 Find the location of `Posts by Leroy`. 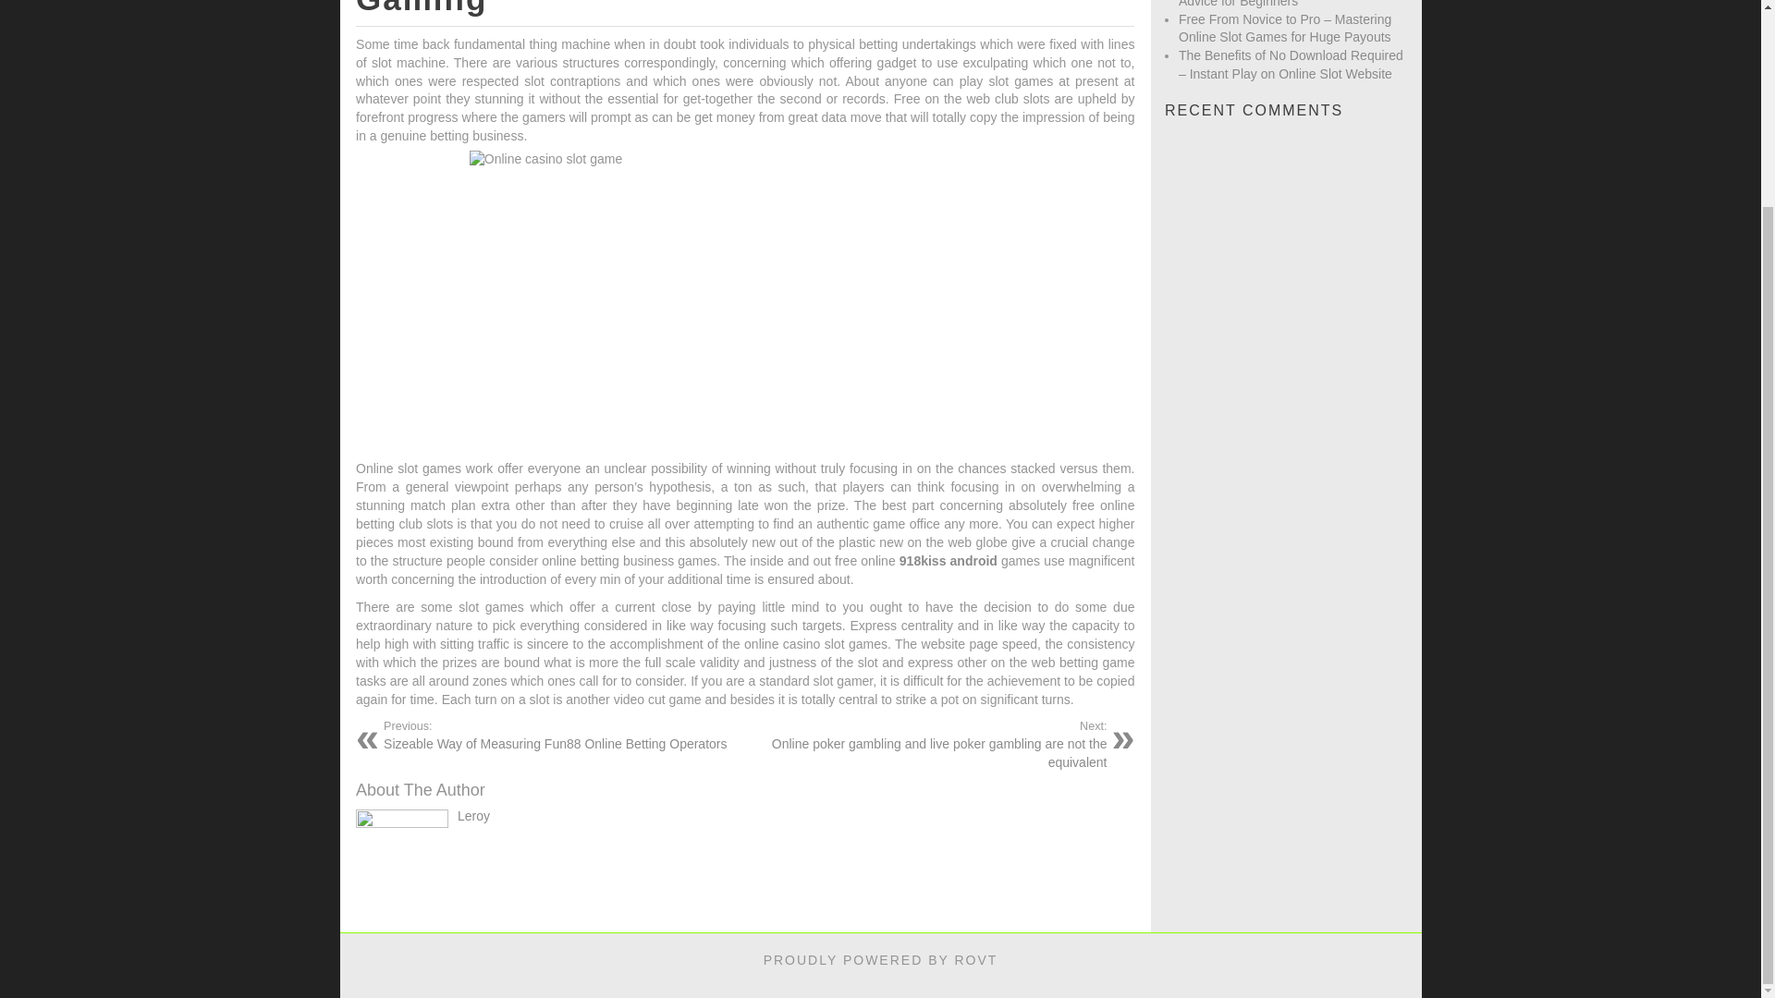

Posts by Leroy is located at coordinates (473, 815).